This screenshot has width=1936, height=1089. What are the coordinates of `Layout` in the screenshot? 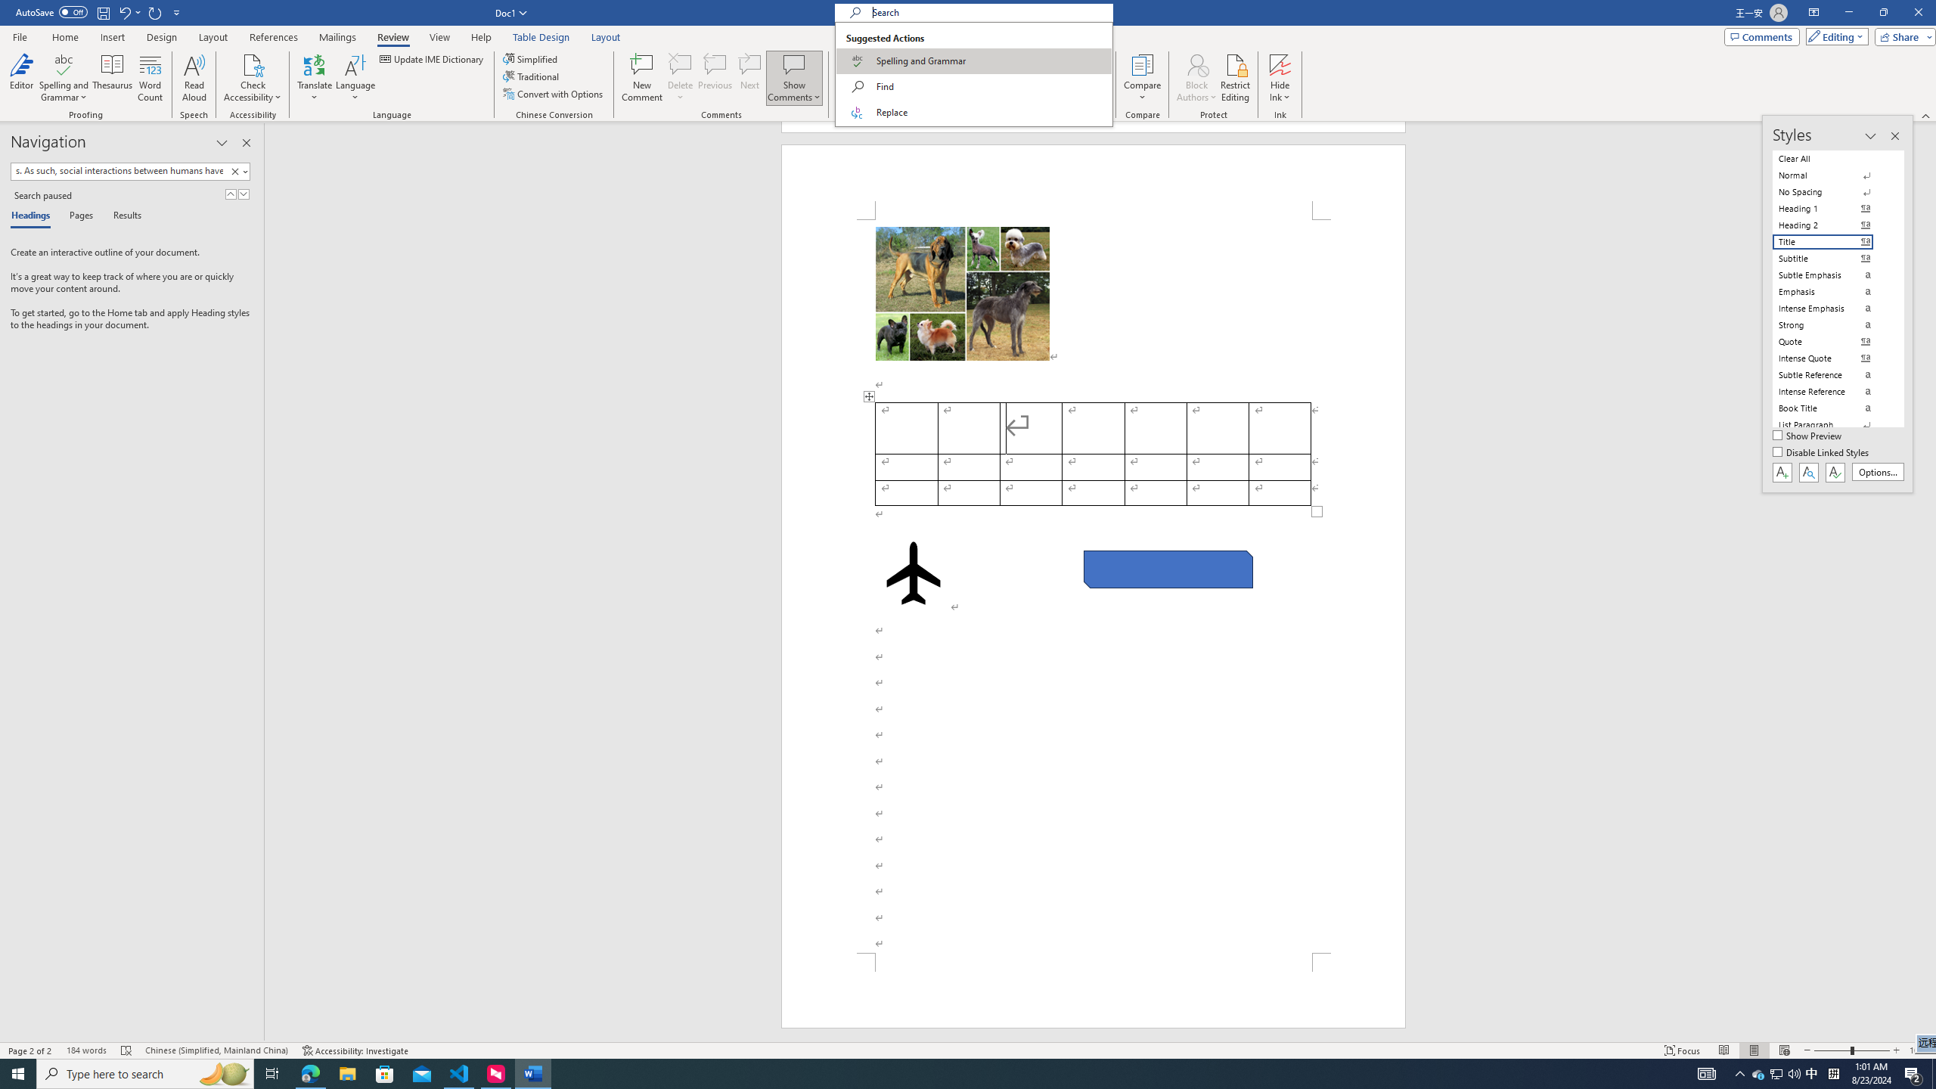 It's located at (606, 37).